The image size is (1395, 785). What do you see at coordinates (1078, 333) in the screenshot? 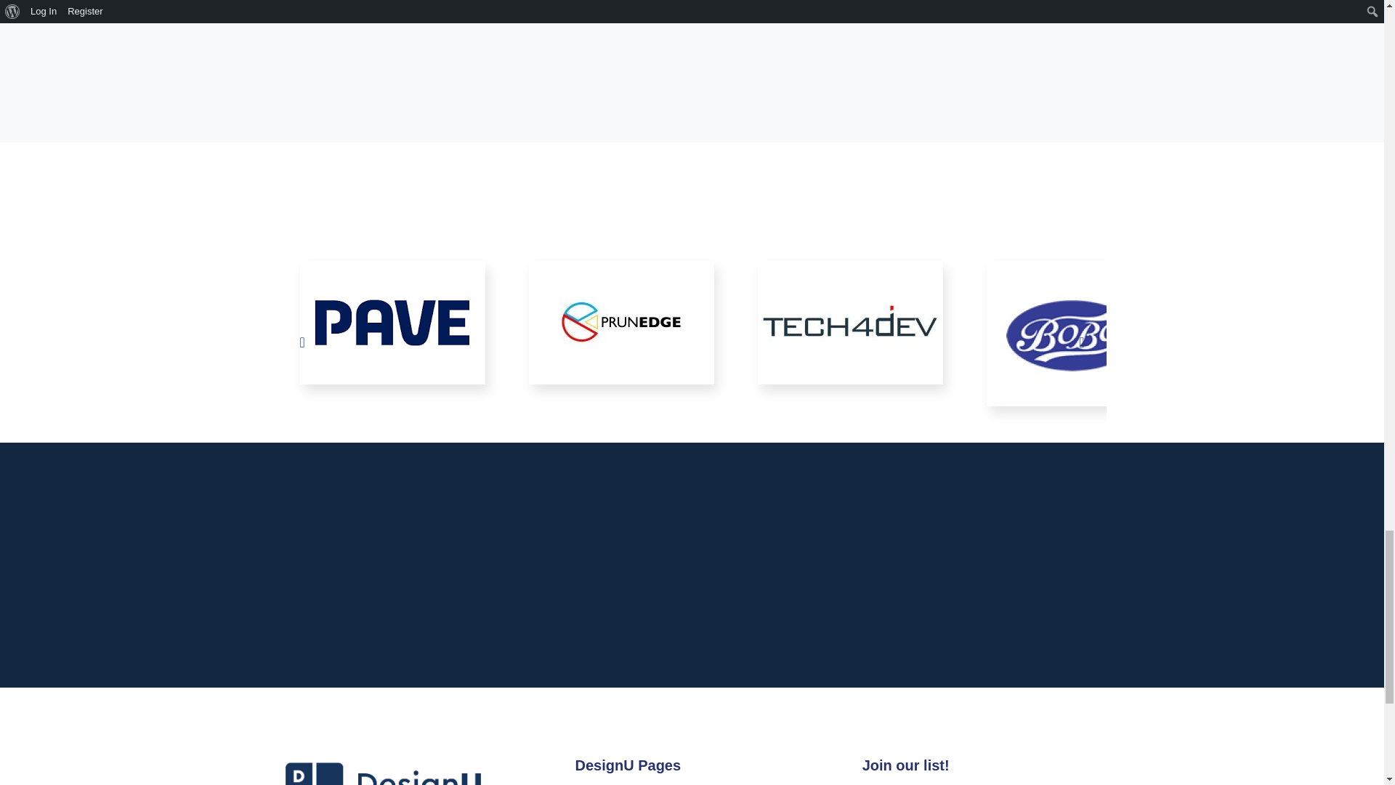
I see `Home 5` at bounding box center [1078, 333].